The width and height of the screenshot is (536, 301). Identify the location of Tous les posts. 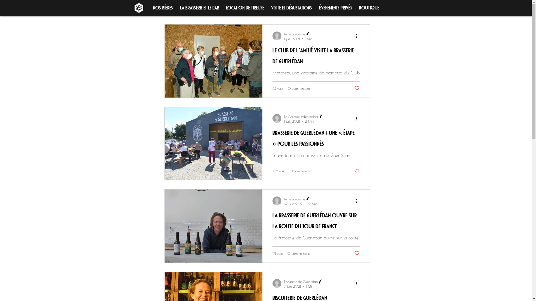
(175, 8).